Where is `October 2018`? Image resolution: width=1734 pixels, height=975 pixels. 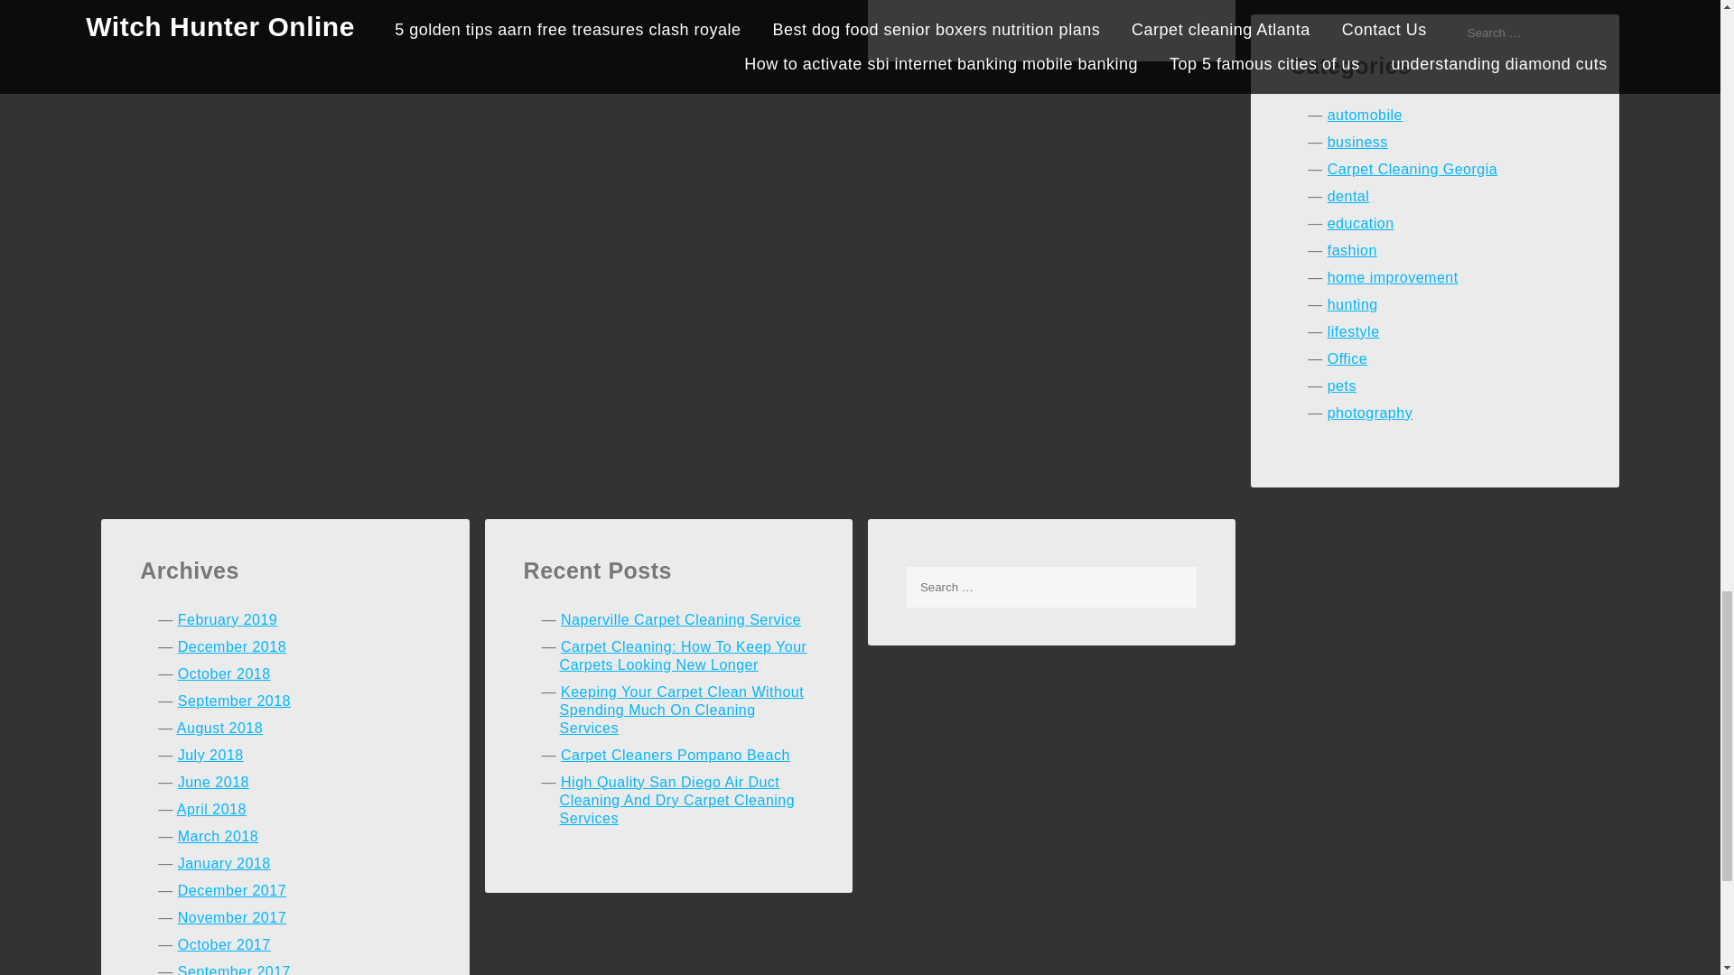
October 2018 is located at coordinates (224, 673).